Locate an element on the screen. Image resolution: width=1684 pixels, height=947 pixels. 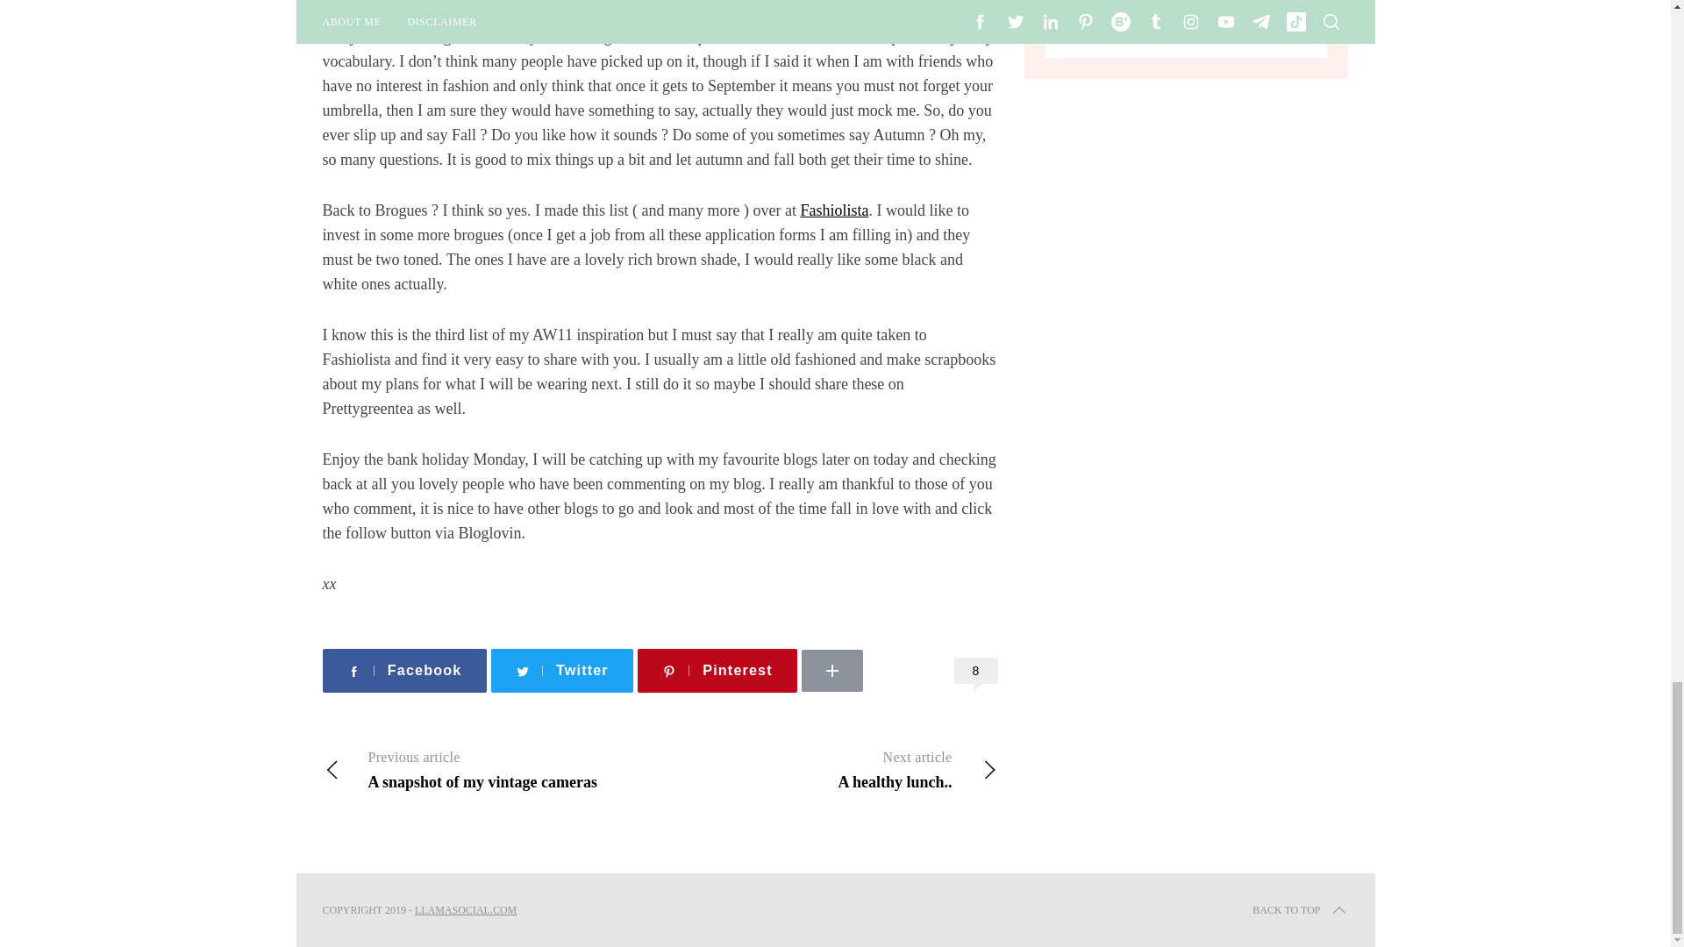
8 is located at coordinates (976, 670).